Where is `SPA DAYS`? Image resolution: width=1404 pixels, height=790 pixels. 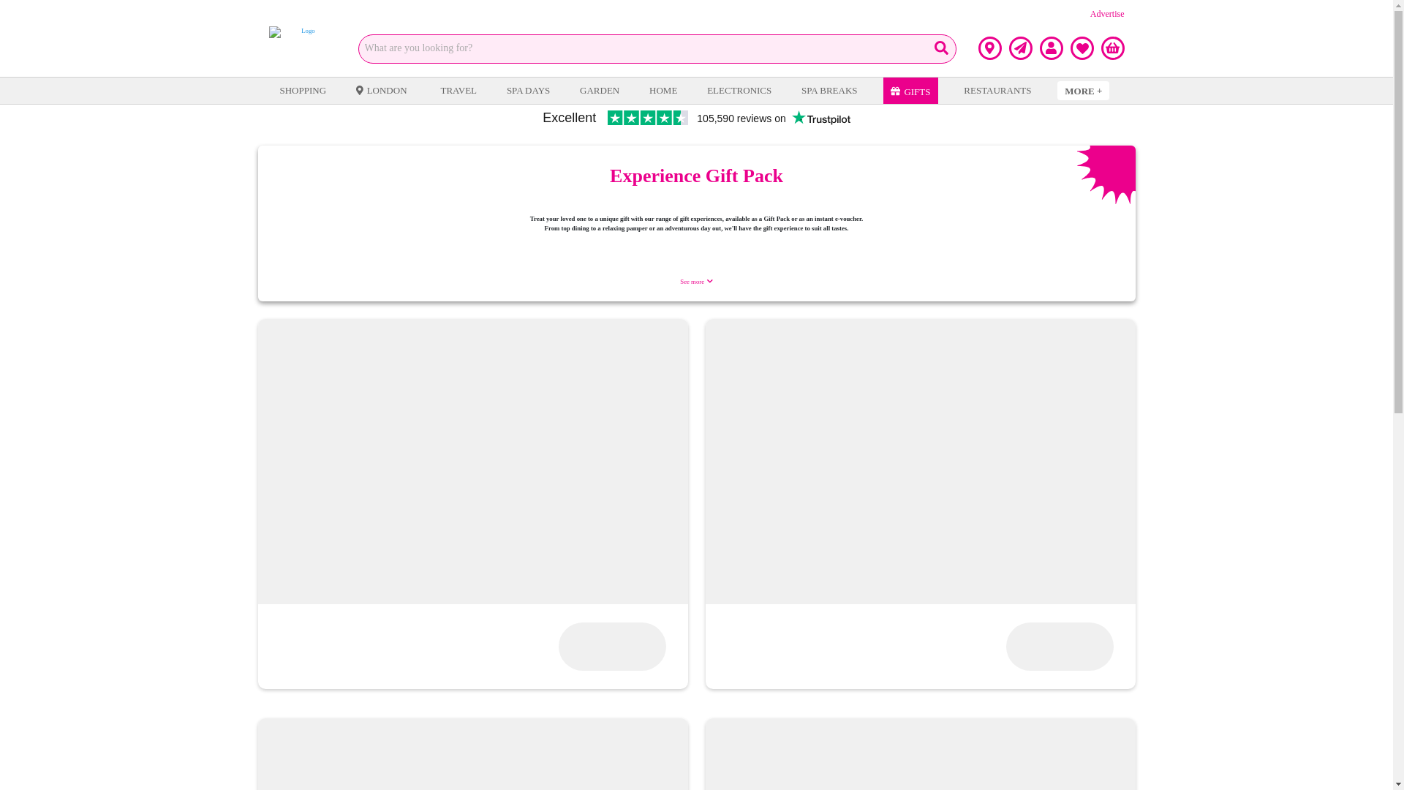
SPA DAYS is located at coordinates (528, 91).